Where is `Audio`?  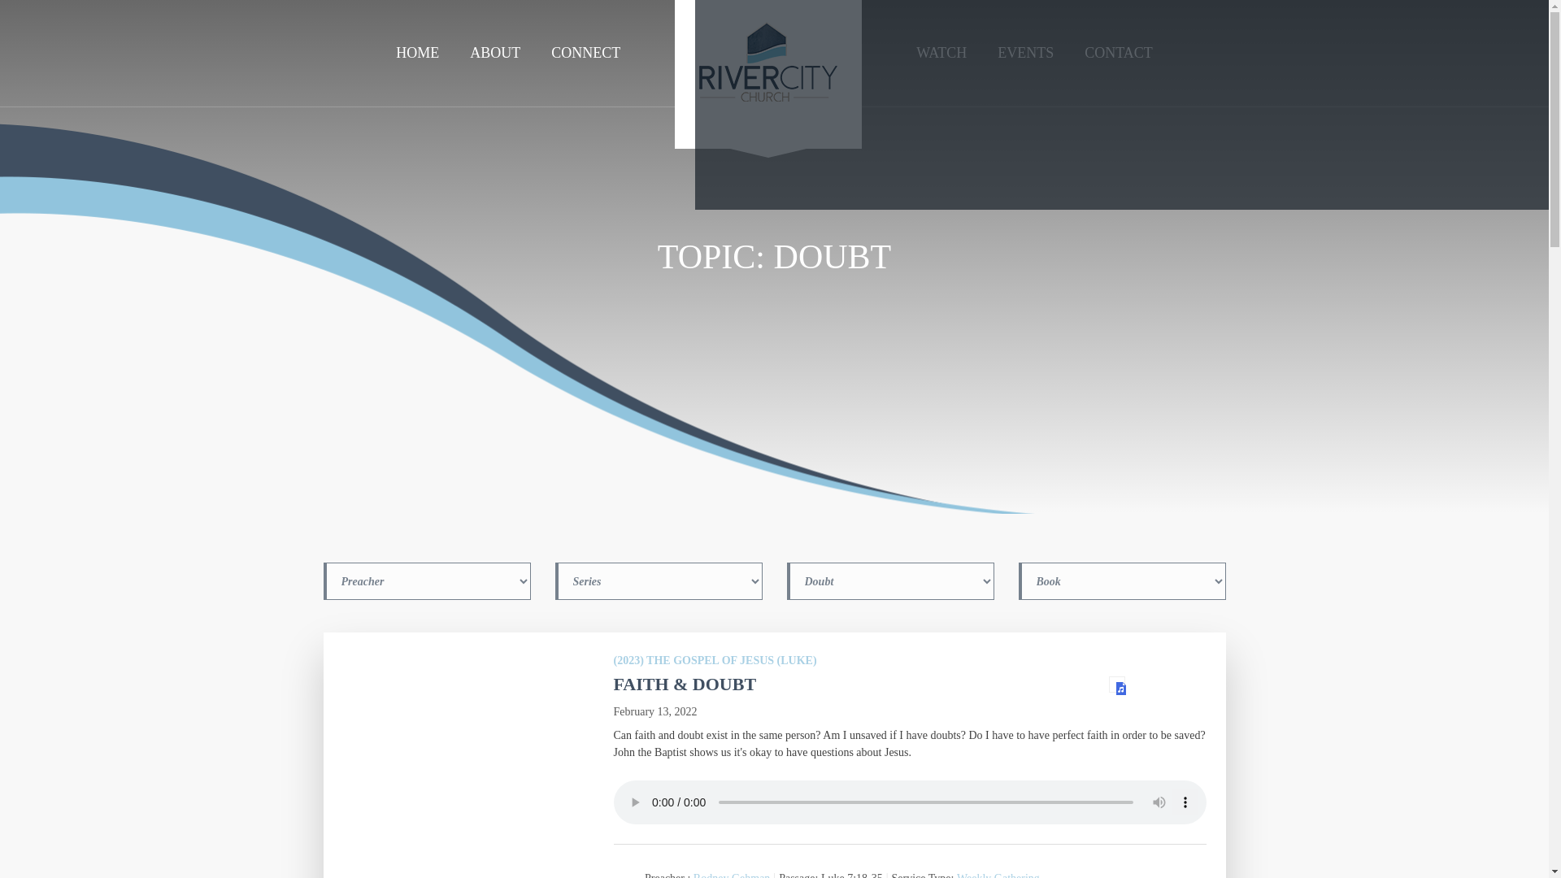
Audio is located at coordinates (1117, 685).